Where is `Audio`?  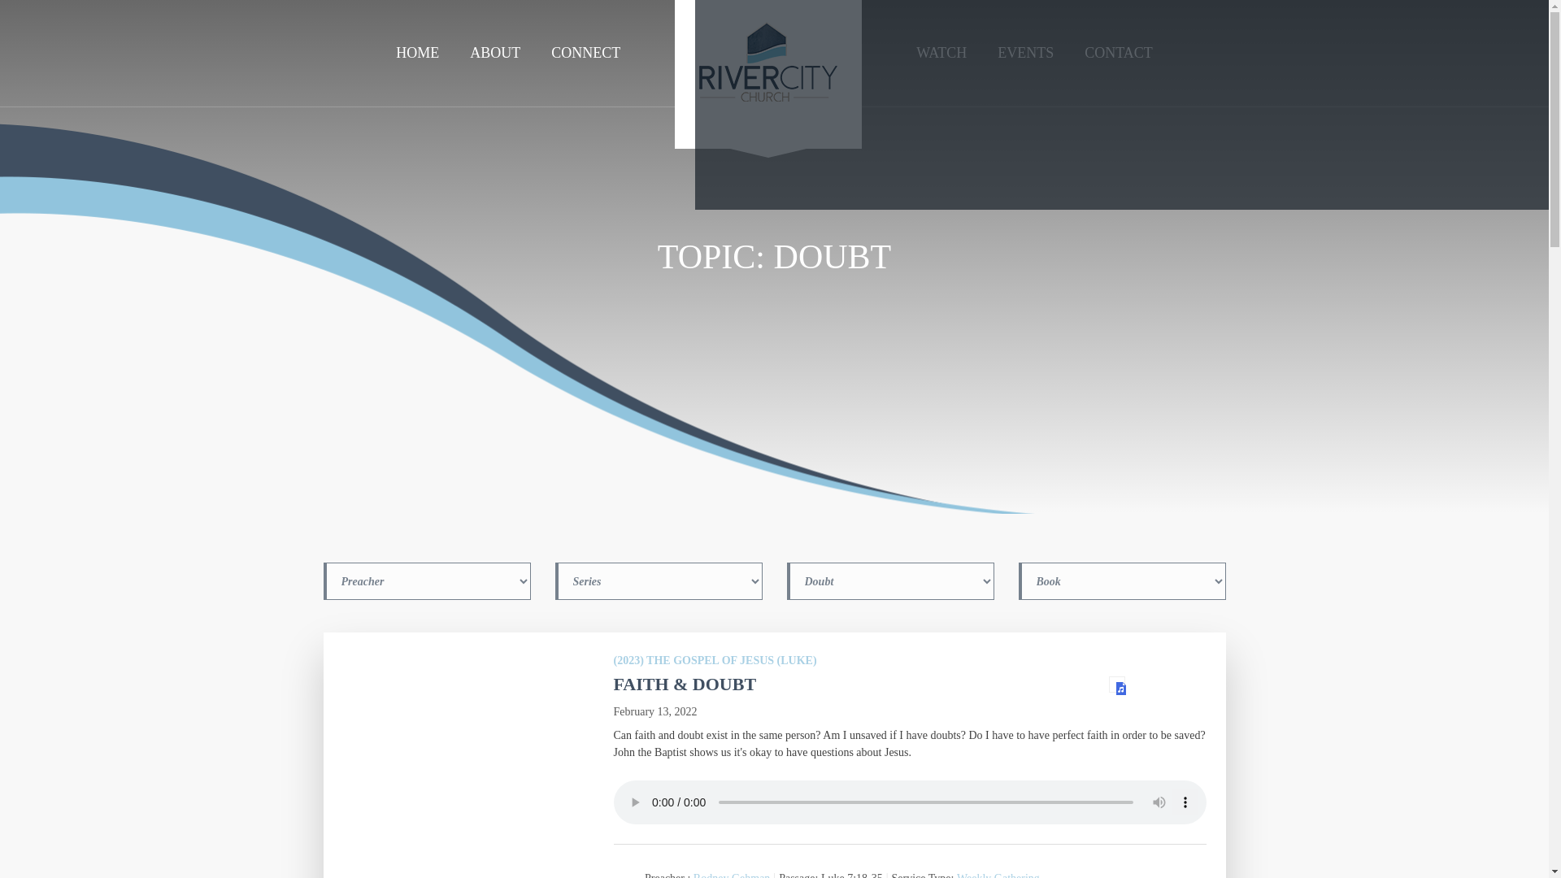
Audio is located at coordinates (1117, 685).